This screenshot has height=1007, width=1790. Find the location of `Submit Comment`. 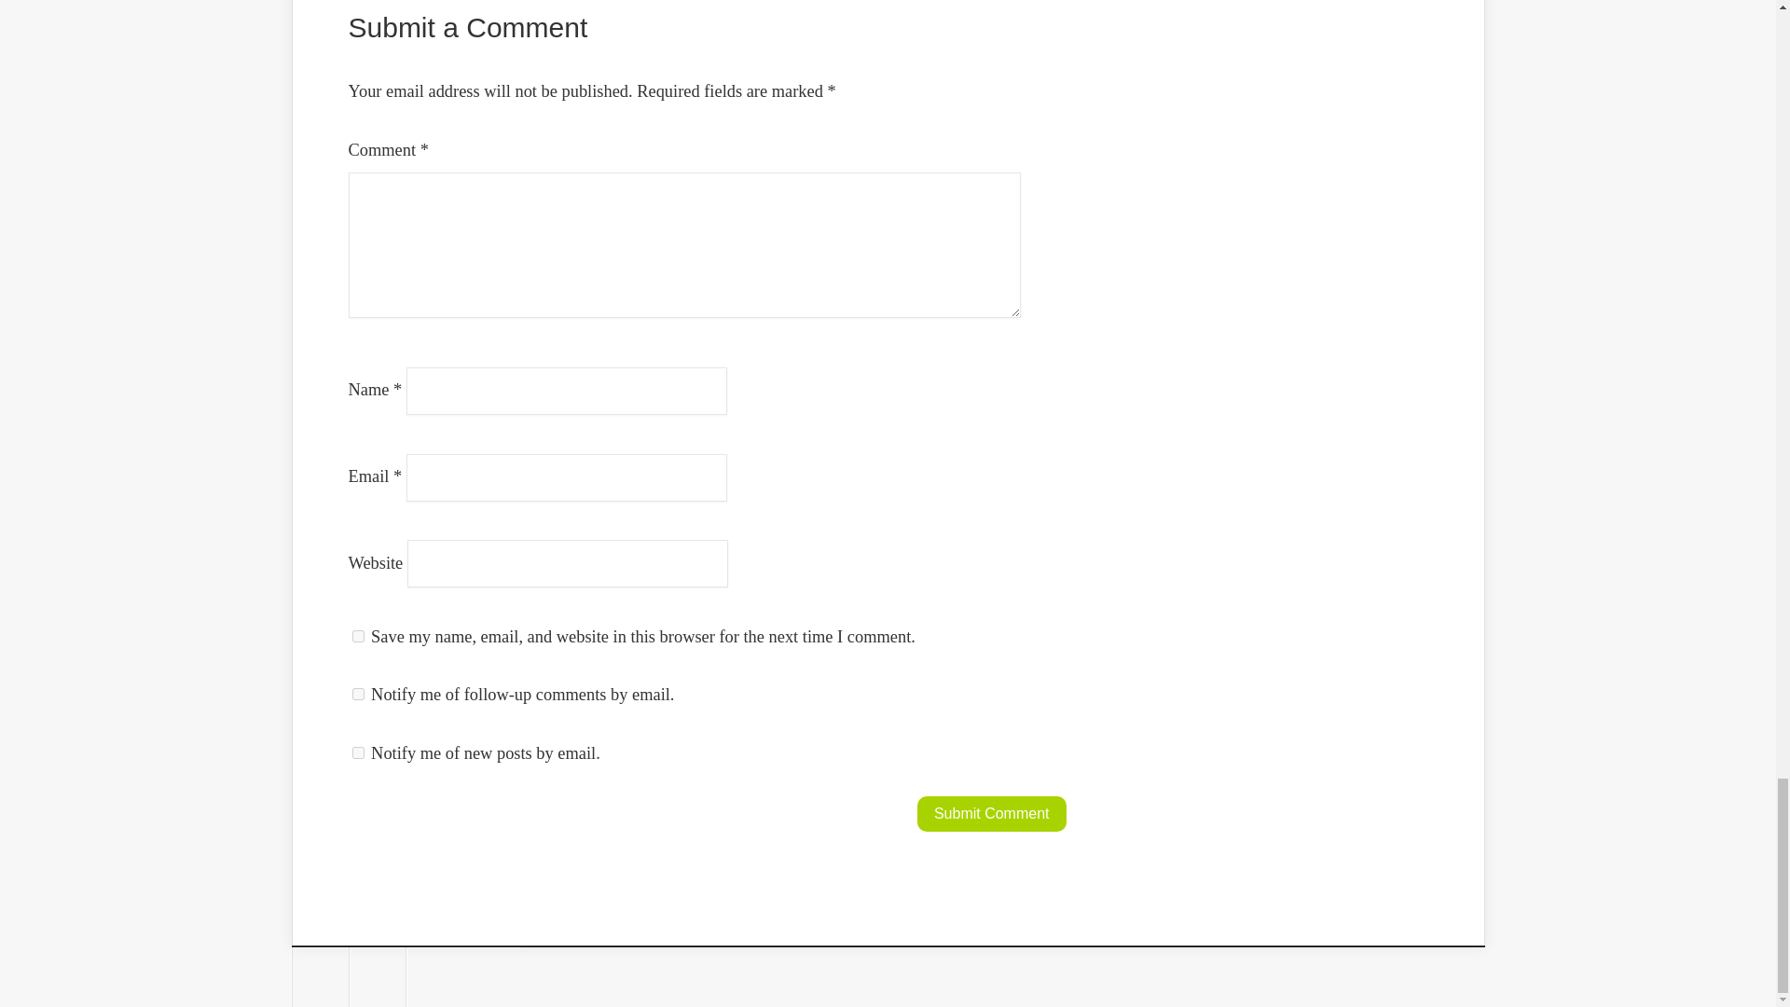

Submit Comment is located at coordinates (992, 814).